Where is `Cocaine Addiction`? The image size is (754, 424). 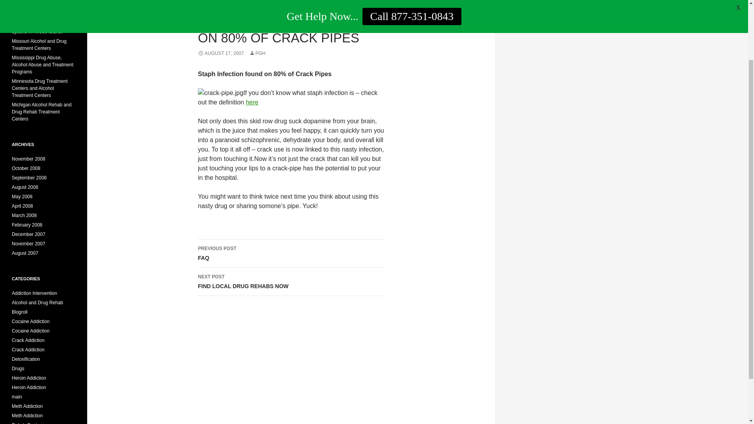
Cocaine Addiction is located at coordinates (31, 322).